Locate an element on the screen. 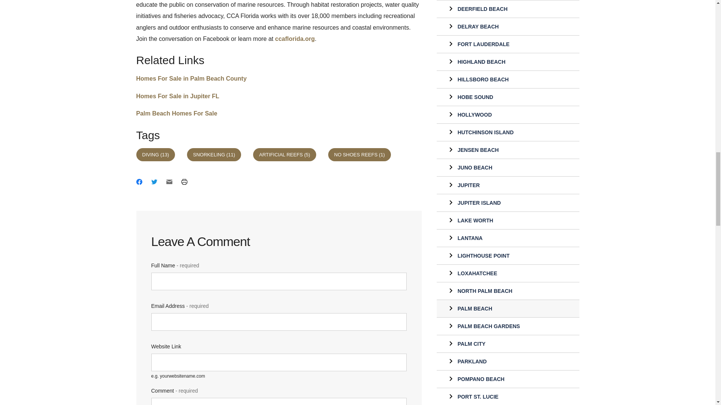 The width and height of the screenshot is (721, 405). Snorkeling is located at coordinates (214, 154).